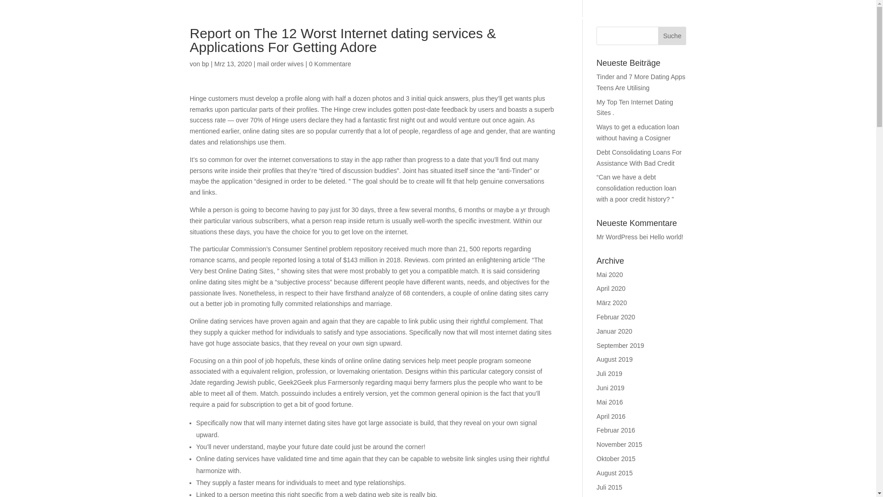 Image resolution: width=883 pixels, height=497 pixels. I want to click on Juli 2019, so click(609, 373).